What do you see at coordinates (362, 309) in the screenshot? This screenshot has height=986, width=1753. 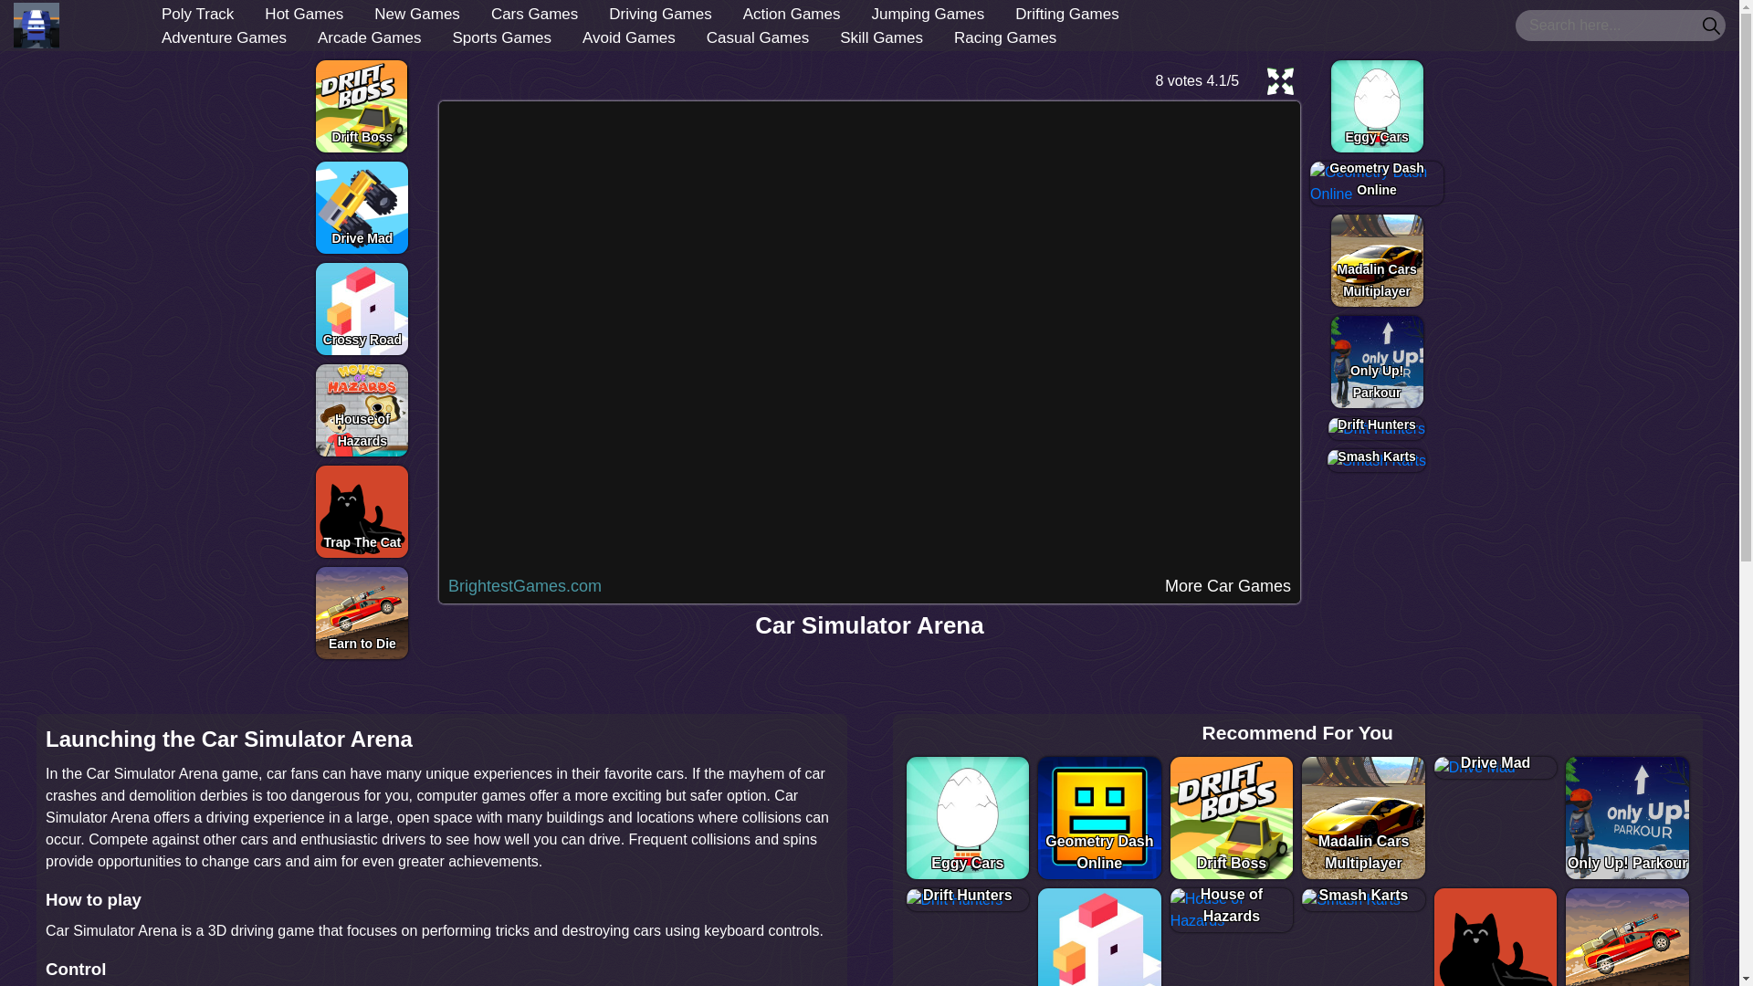 I see `Crossy Road` at bounding box center [362, 309].